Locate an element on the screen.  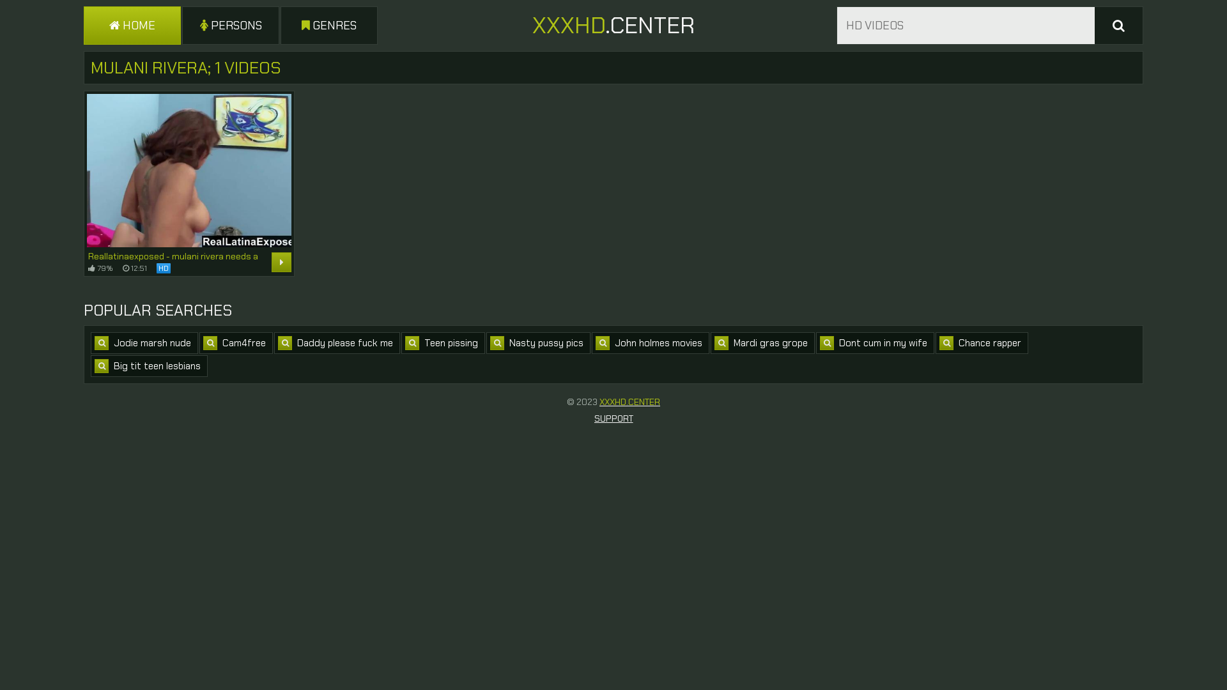
GENRES is located at coordinates (329, 26).